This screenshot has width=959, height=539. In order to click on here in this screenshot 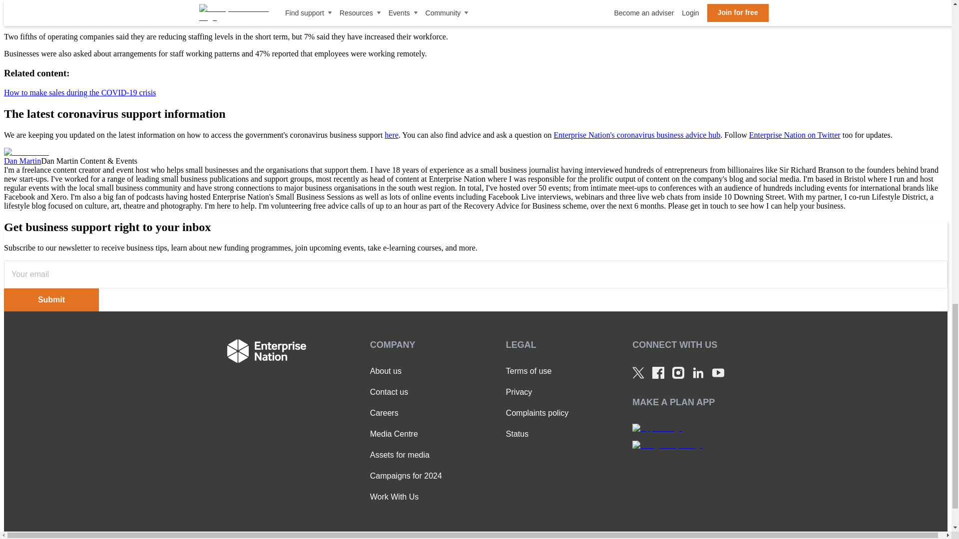, I will do `click(392, 135)`.